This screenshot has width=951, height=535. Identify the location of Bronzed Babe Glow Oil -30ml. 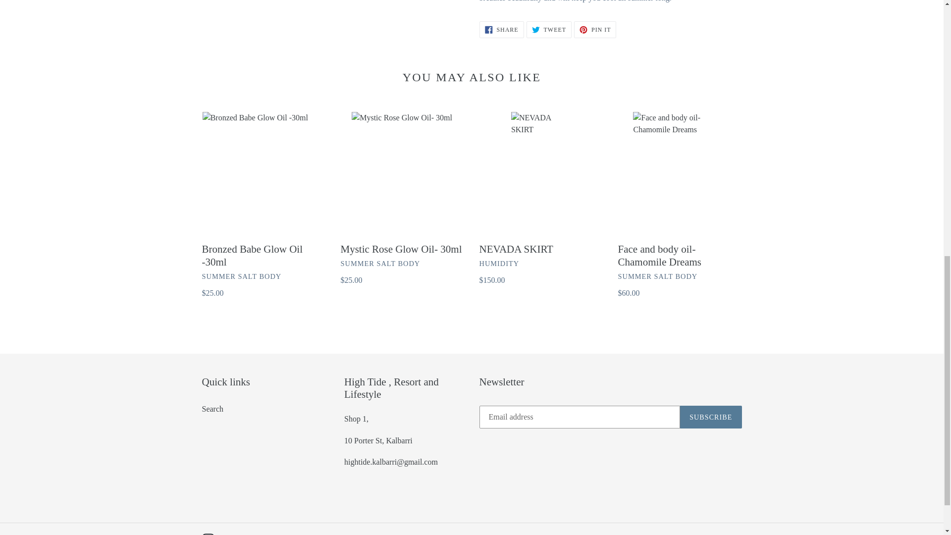
(264, 205).